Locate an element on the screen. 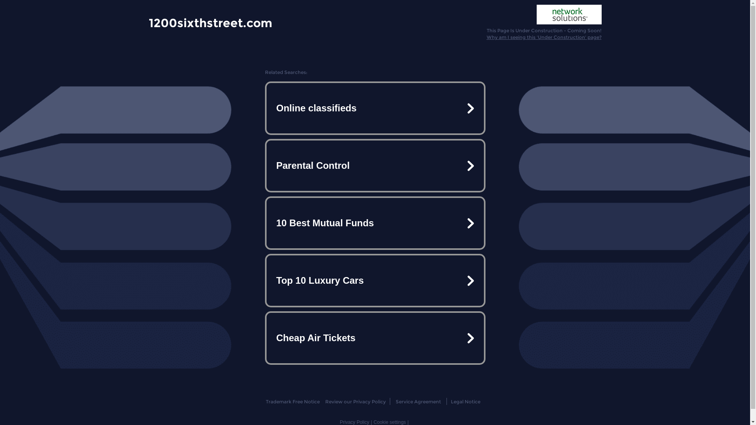 Image resolution: width=756 pixels, height=425 pixels. Review our Privacy Policy is located at coordinates (355, 401).